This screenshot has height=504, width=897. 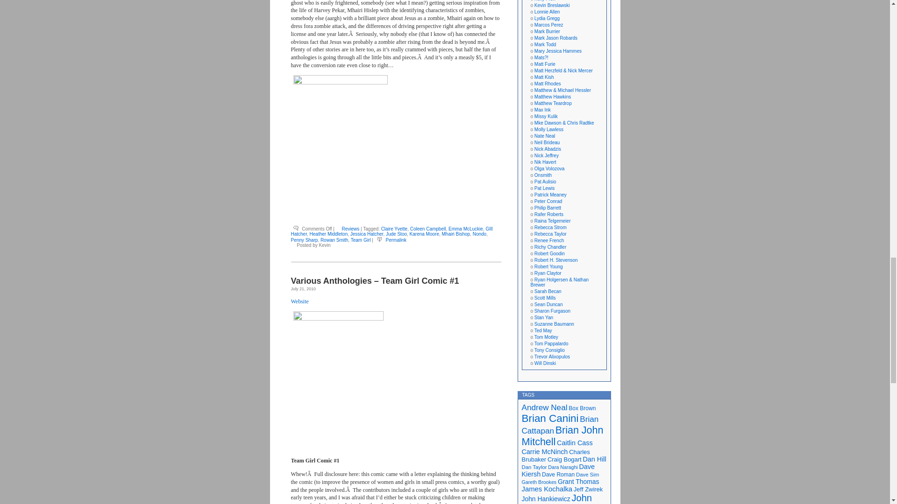 I want to click on Karena Moore, so click(x=424, y=233).